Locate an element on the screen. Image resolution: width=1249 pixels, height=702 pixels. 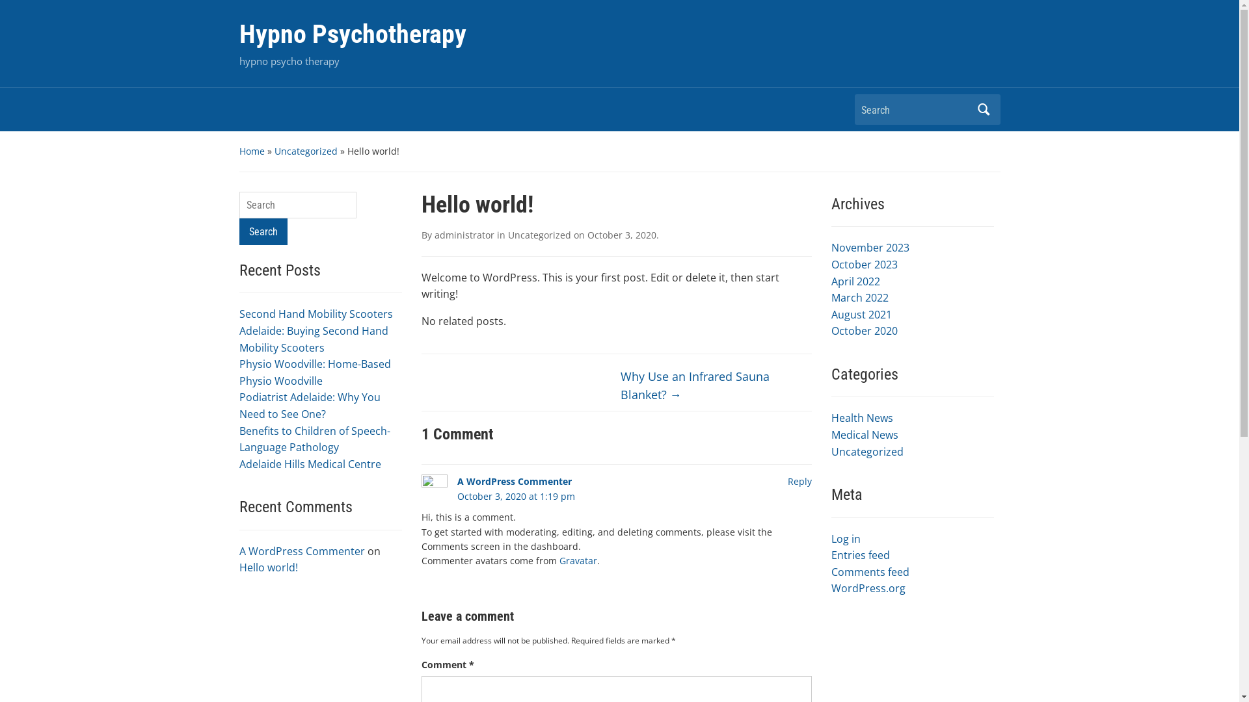
Podiatrist Adelaide: Why You Need to See One? is located at coordinates (310, 406).